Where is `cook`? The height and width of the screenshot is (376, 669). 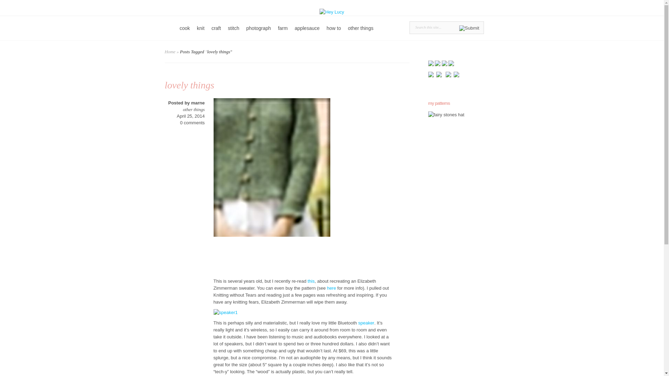
cook is located at coordinates (185, 32).